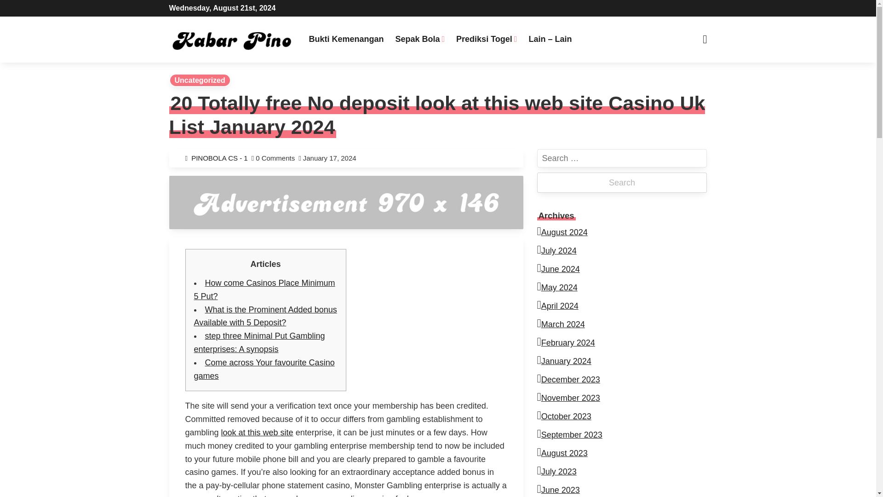 The image size is (883, 497). Describe the element at coordinates (276, 10) in the screenshot. I see `Search` at that location.